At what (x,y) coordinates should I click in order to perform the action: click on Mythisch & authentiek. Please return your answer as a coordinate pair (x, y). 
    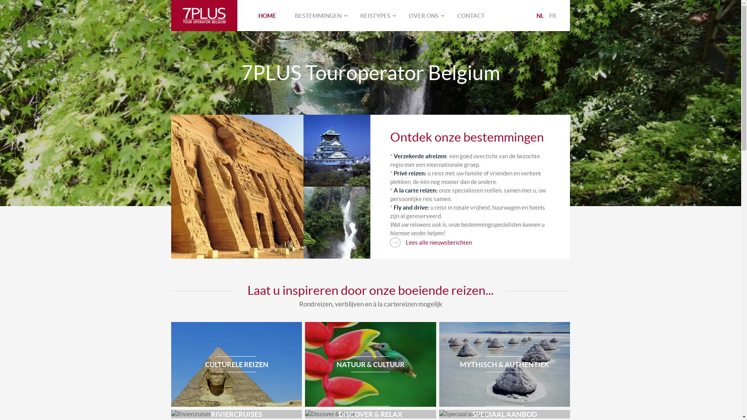
    Looking at the image, I should click on (505, 364).